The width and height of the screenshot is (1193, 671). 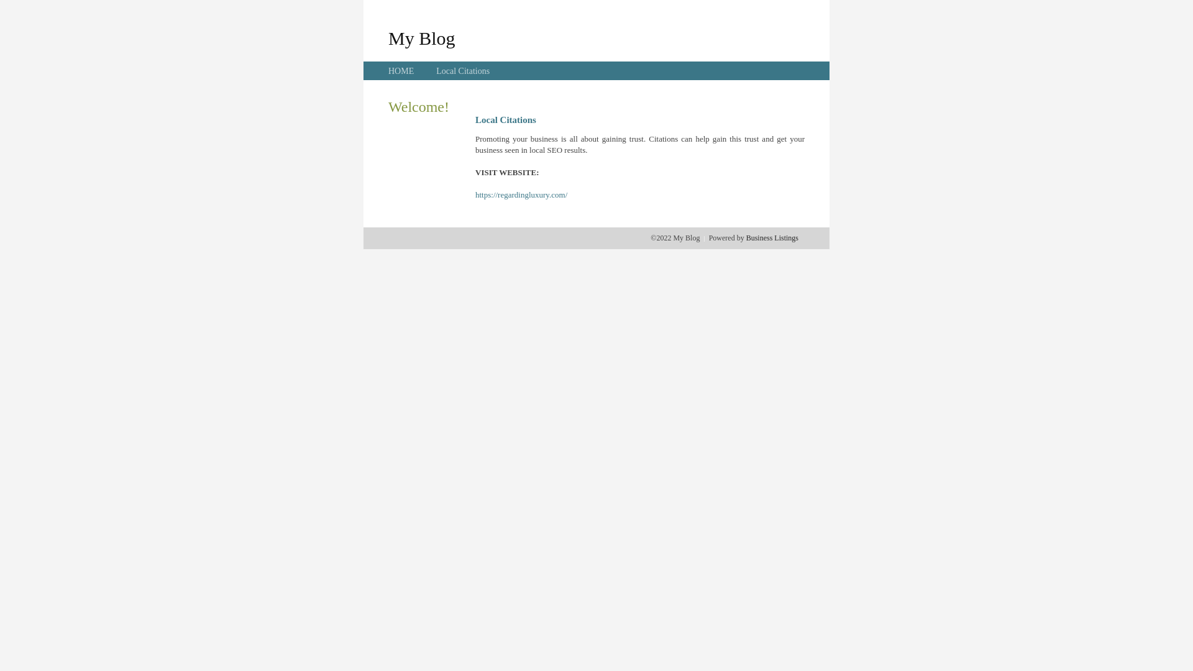 What do you see at coordinates (521, 195) in the screenshot?
I see `https://regardingluxury.com/` at bounding box center [521, 195].